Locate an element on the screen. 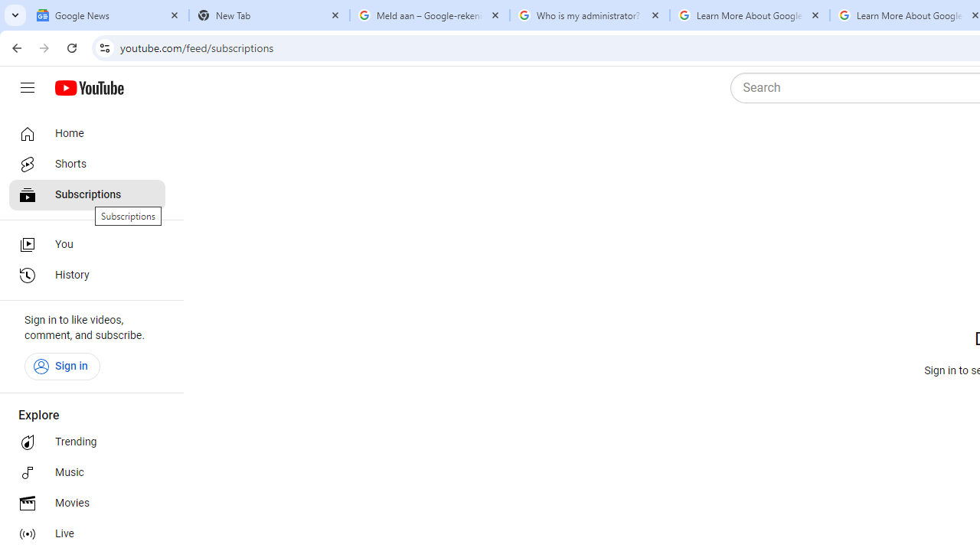 Image resolution: width=980 pixels, height=551 pixels. History is located at coordinates (87, 275).